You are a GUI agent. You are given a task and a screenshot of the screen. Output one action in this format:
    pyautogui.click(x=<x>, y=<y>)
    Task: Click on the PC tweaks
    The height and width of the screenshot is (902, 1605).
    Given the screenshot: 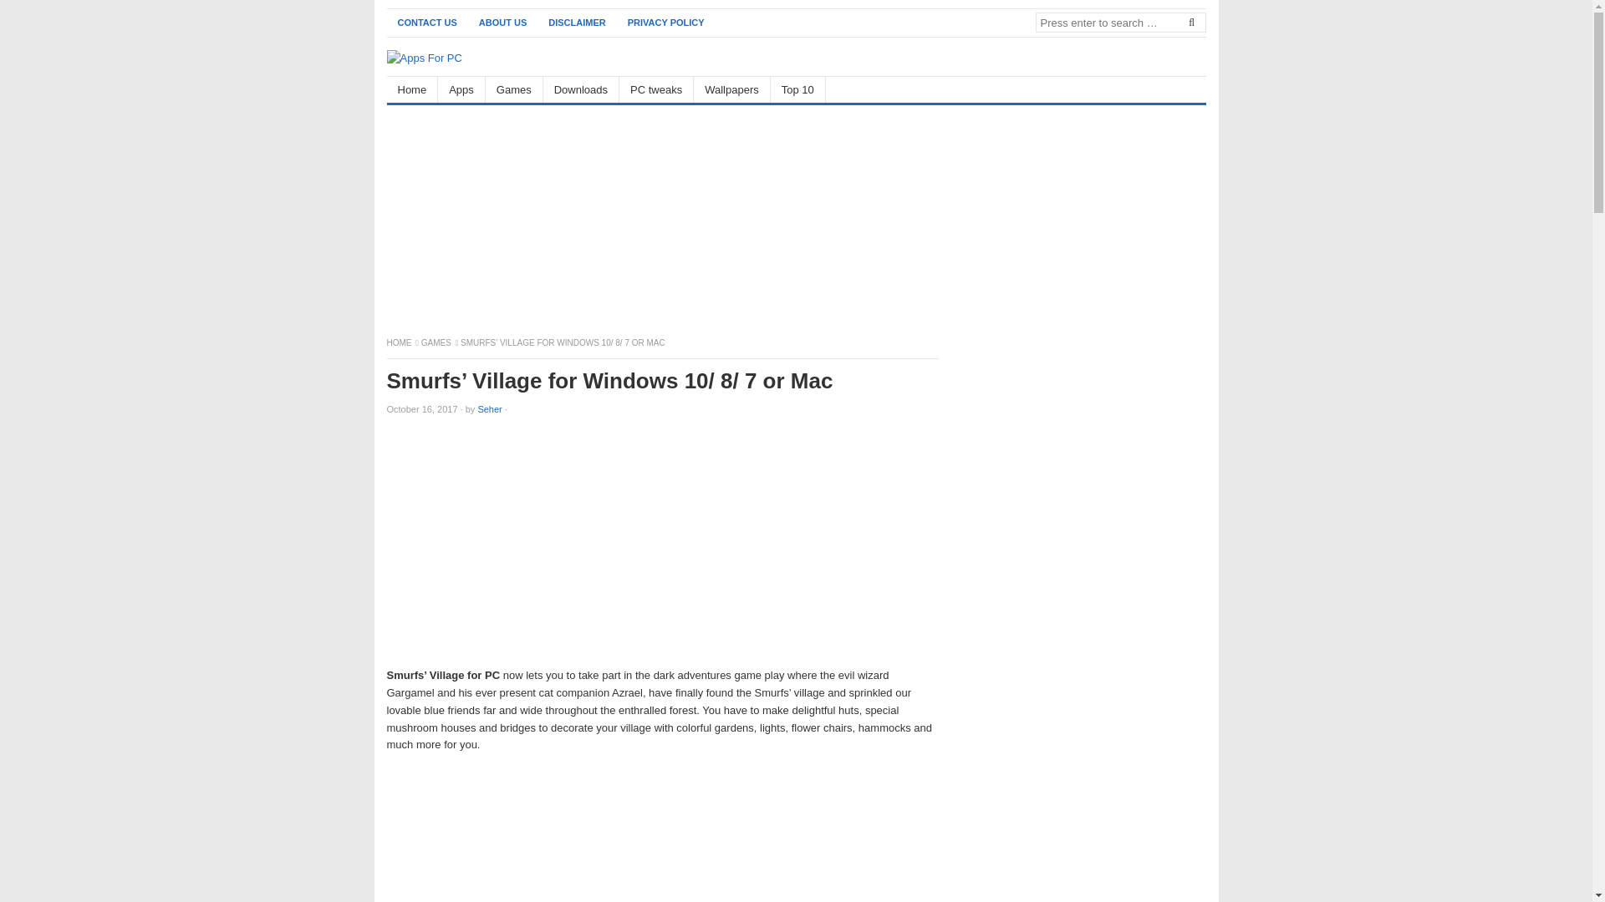 What is the action you would take?
    pyautogui.click(x=656, y=89)
    